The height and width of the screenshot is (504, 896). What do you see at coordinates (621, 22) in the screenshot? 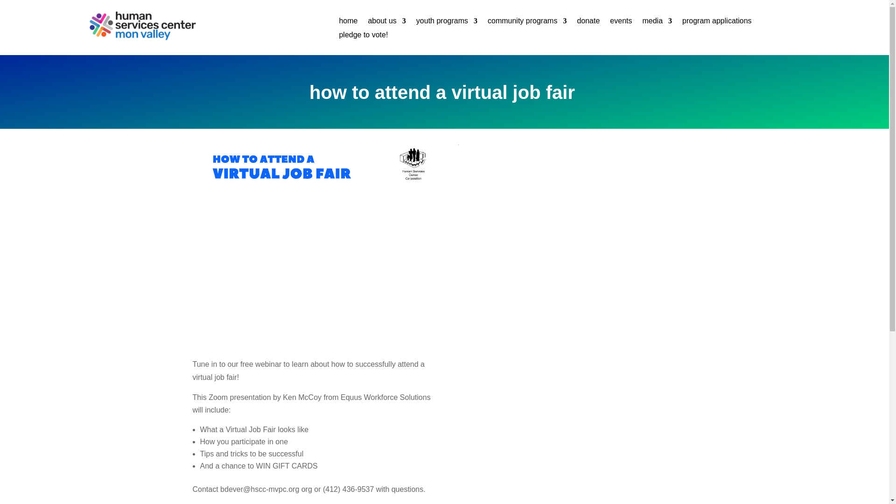
I see `events` at bounding box center [621, 22].